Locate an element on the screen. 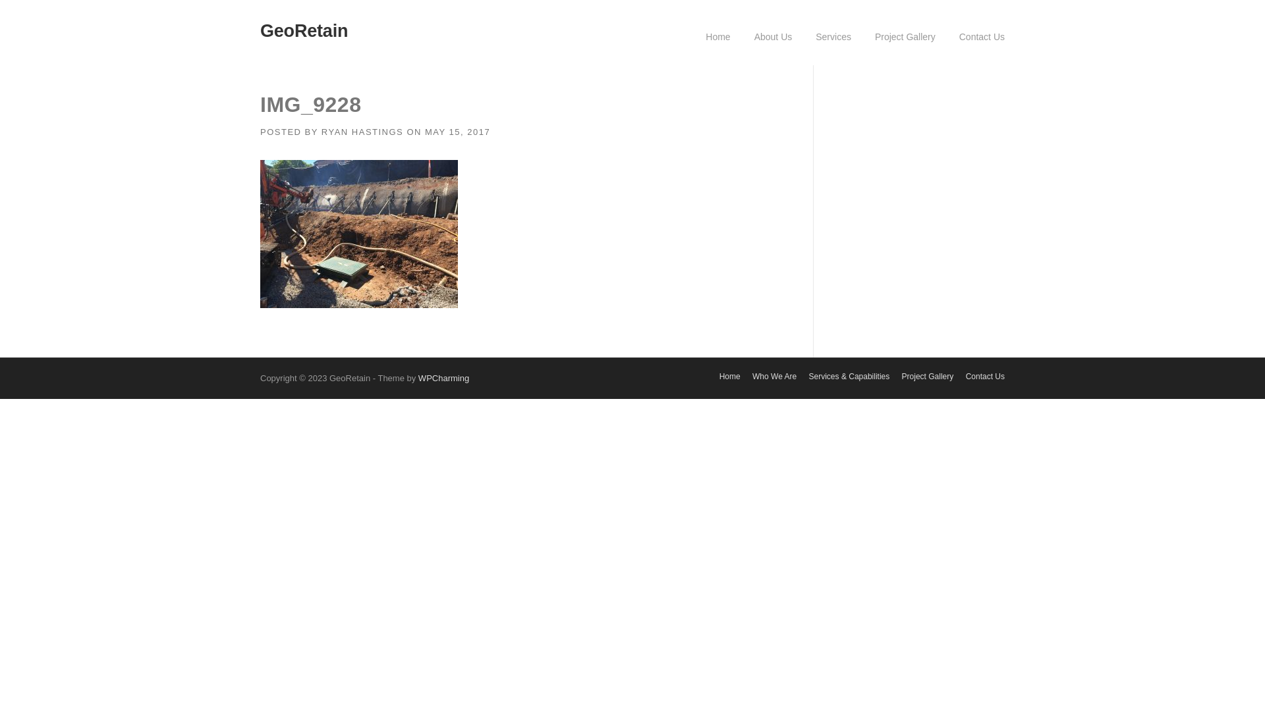 This screenshot has width=1265, height=711. RYAN HASTINGS is located at coordinates (362, 132).